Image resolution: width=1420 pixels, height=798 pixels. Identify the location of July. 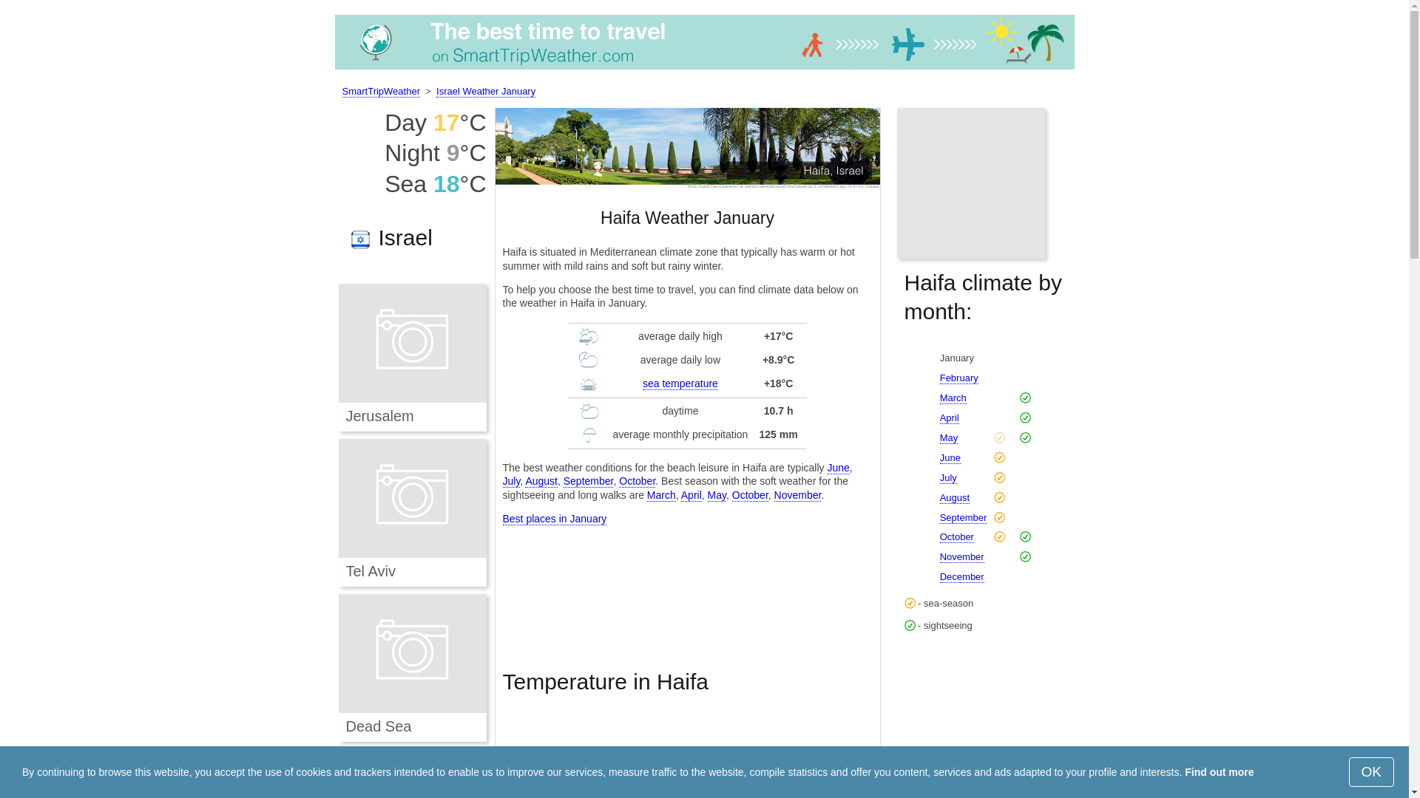
(512, 480).